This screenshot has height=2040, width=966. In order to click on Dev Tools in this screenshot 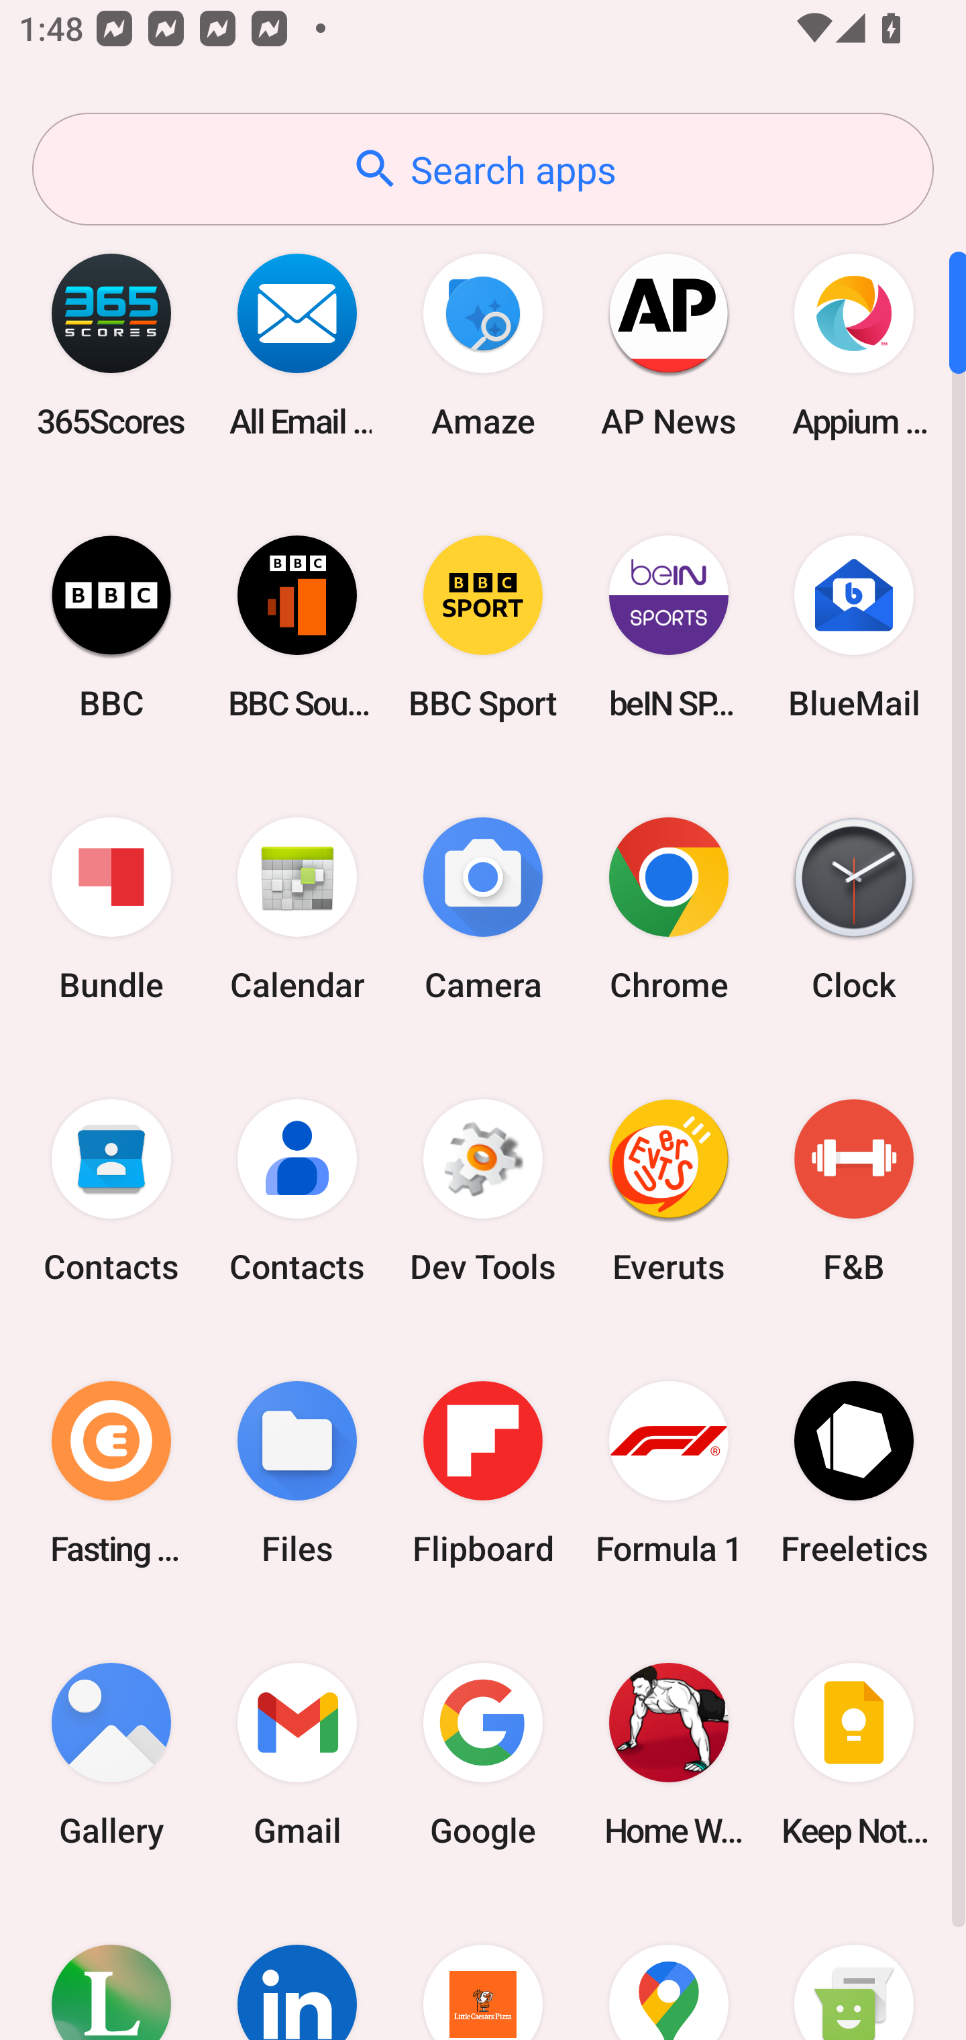, I will do `click(483, 1191)`.